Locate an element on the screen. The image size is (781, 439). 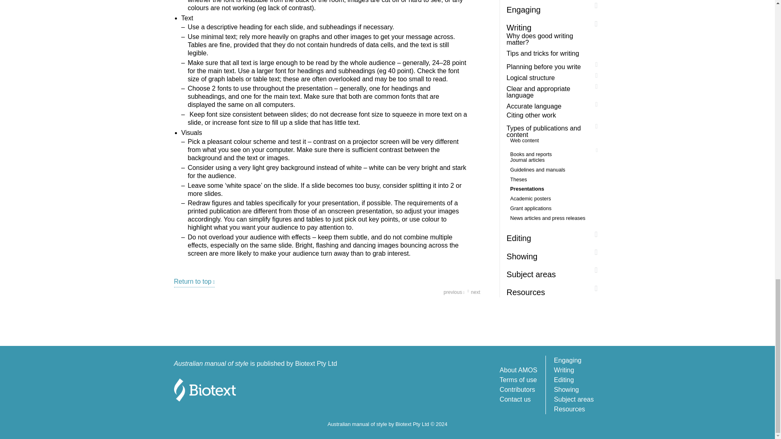
Go to previous page is located at coordinates (454, 292).